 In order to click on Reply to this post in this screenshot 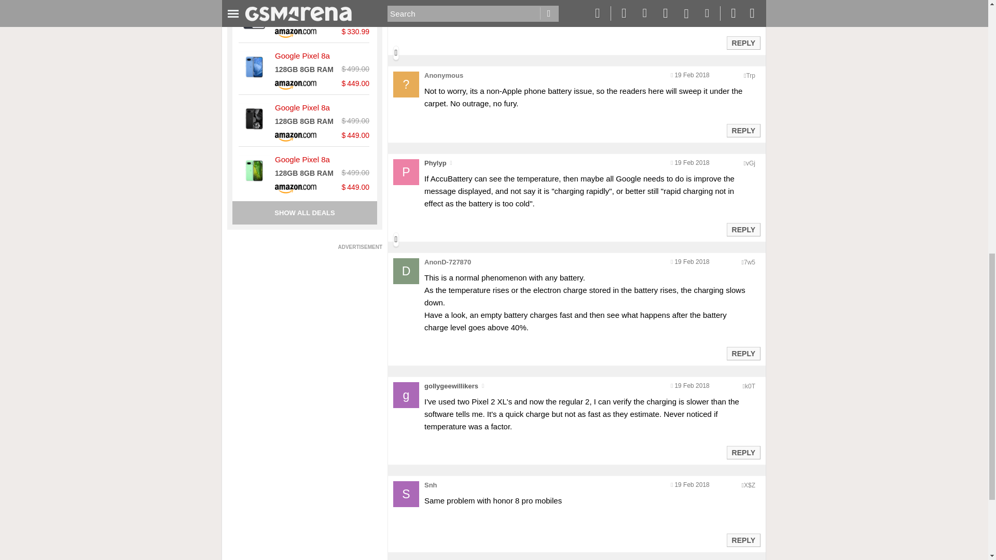, I will do `click(743, 354)`.